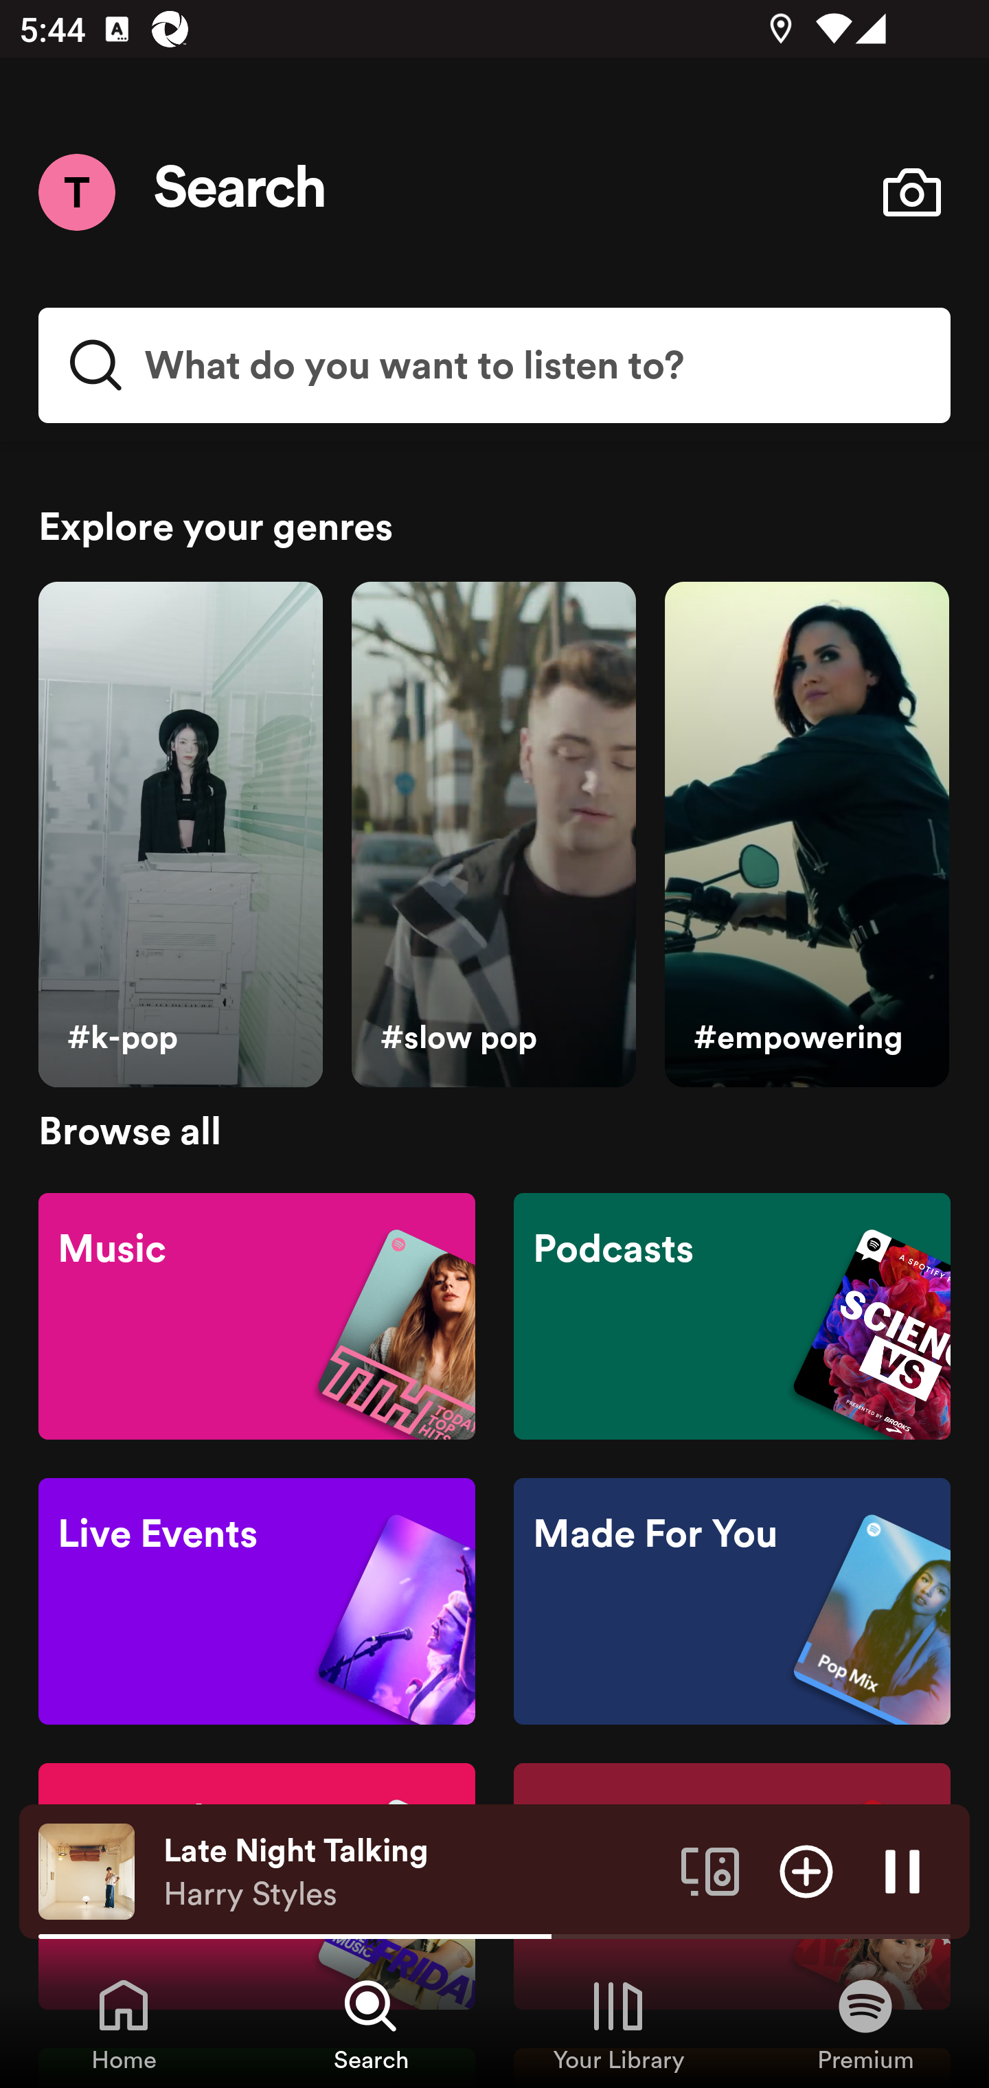 Image resolution: width=989 pixels, height=2088 pixels. What do you see at coordinates (257, 1315) in the screenshot?
I see `Music` at bounding box center [257, 1315].